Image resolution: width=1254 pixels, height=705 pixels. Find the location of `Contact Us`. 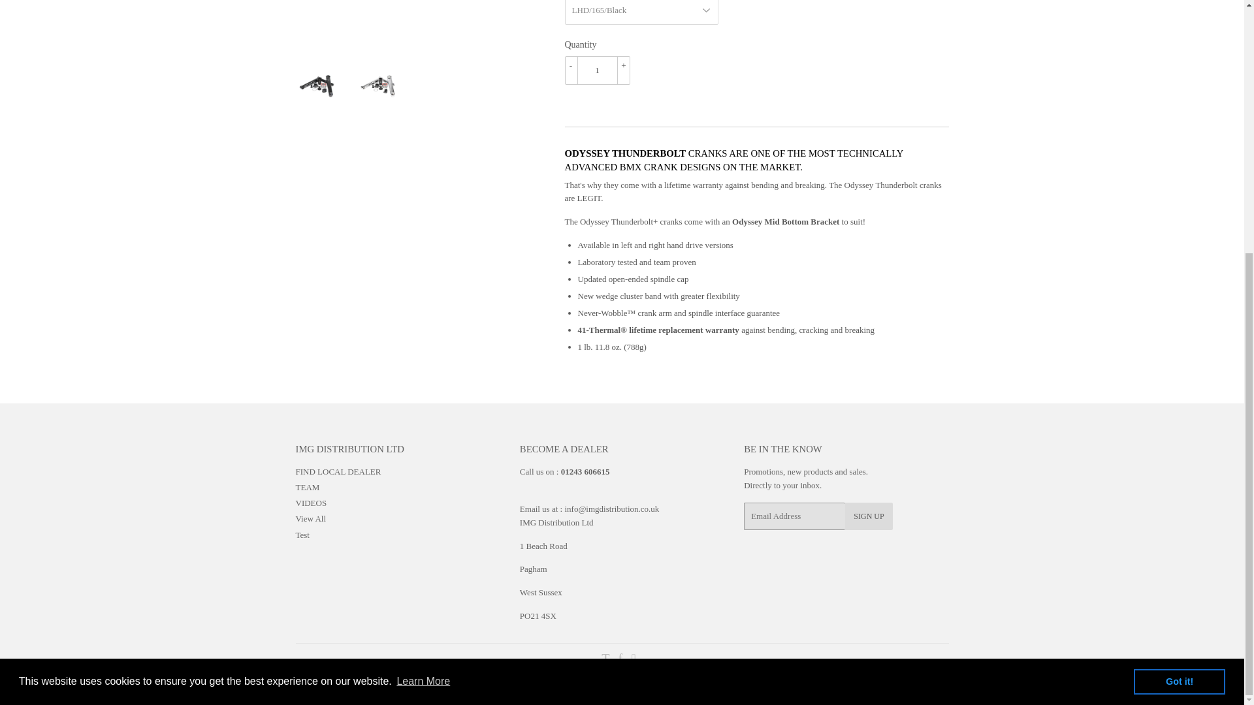

Contact Us is located at coordinates (611, 509).